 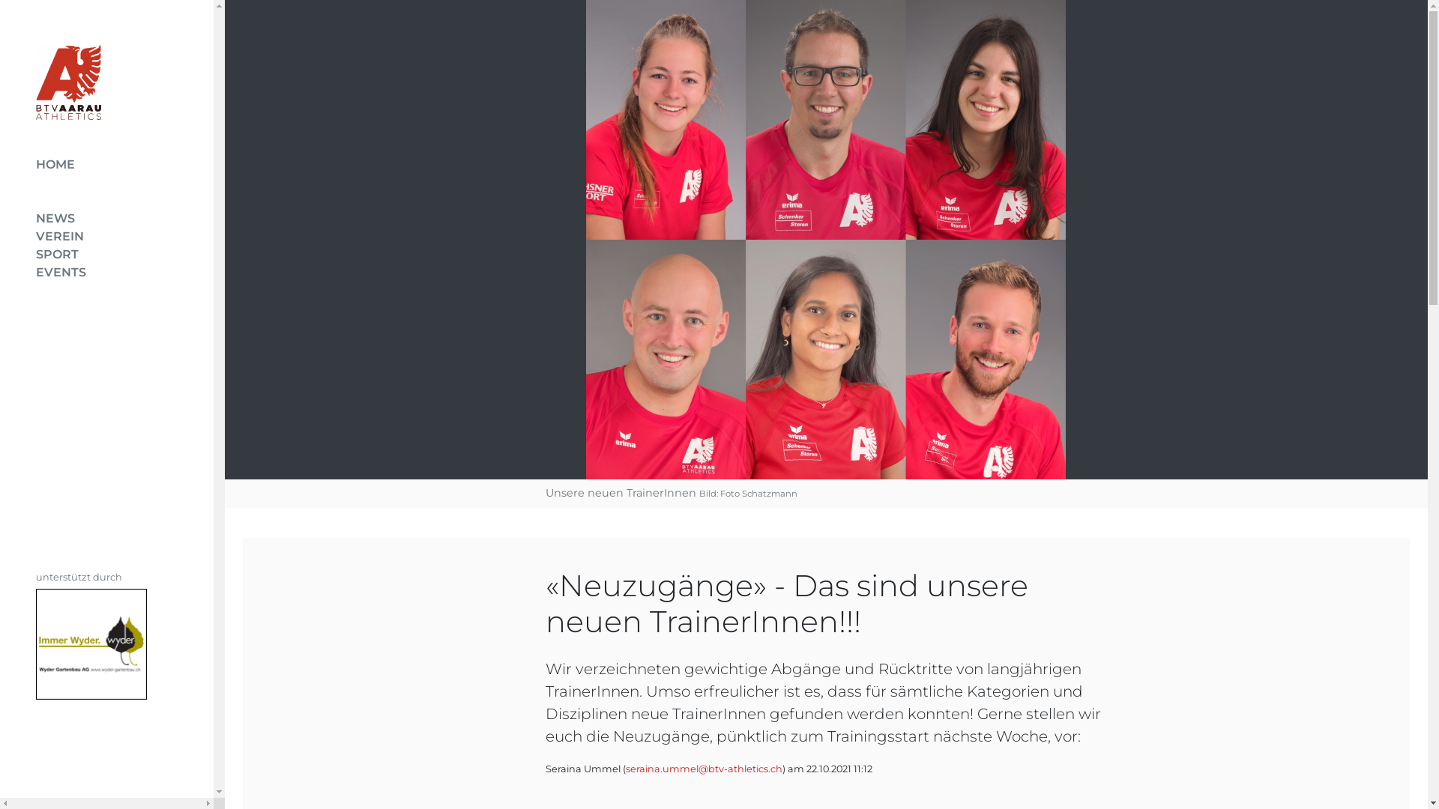 What do you see at coordinates (119, 165) in the screenshot?
I see `HOME` at bounding box center [119, 165].